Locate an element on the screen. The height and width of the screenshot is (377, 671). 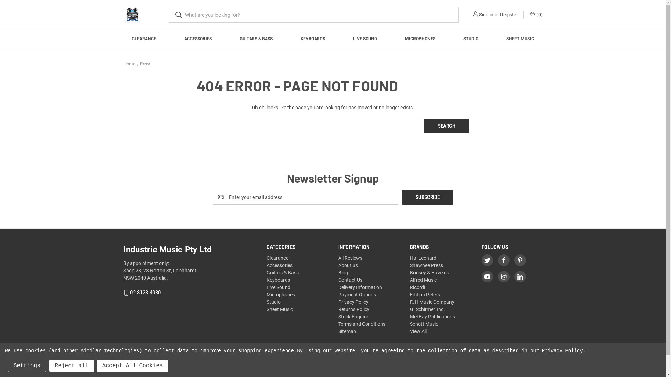
All Reviews is located at coordinates (350, 258).